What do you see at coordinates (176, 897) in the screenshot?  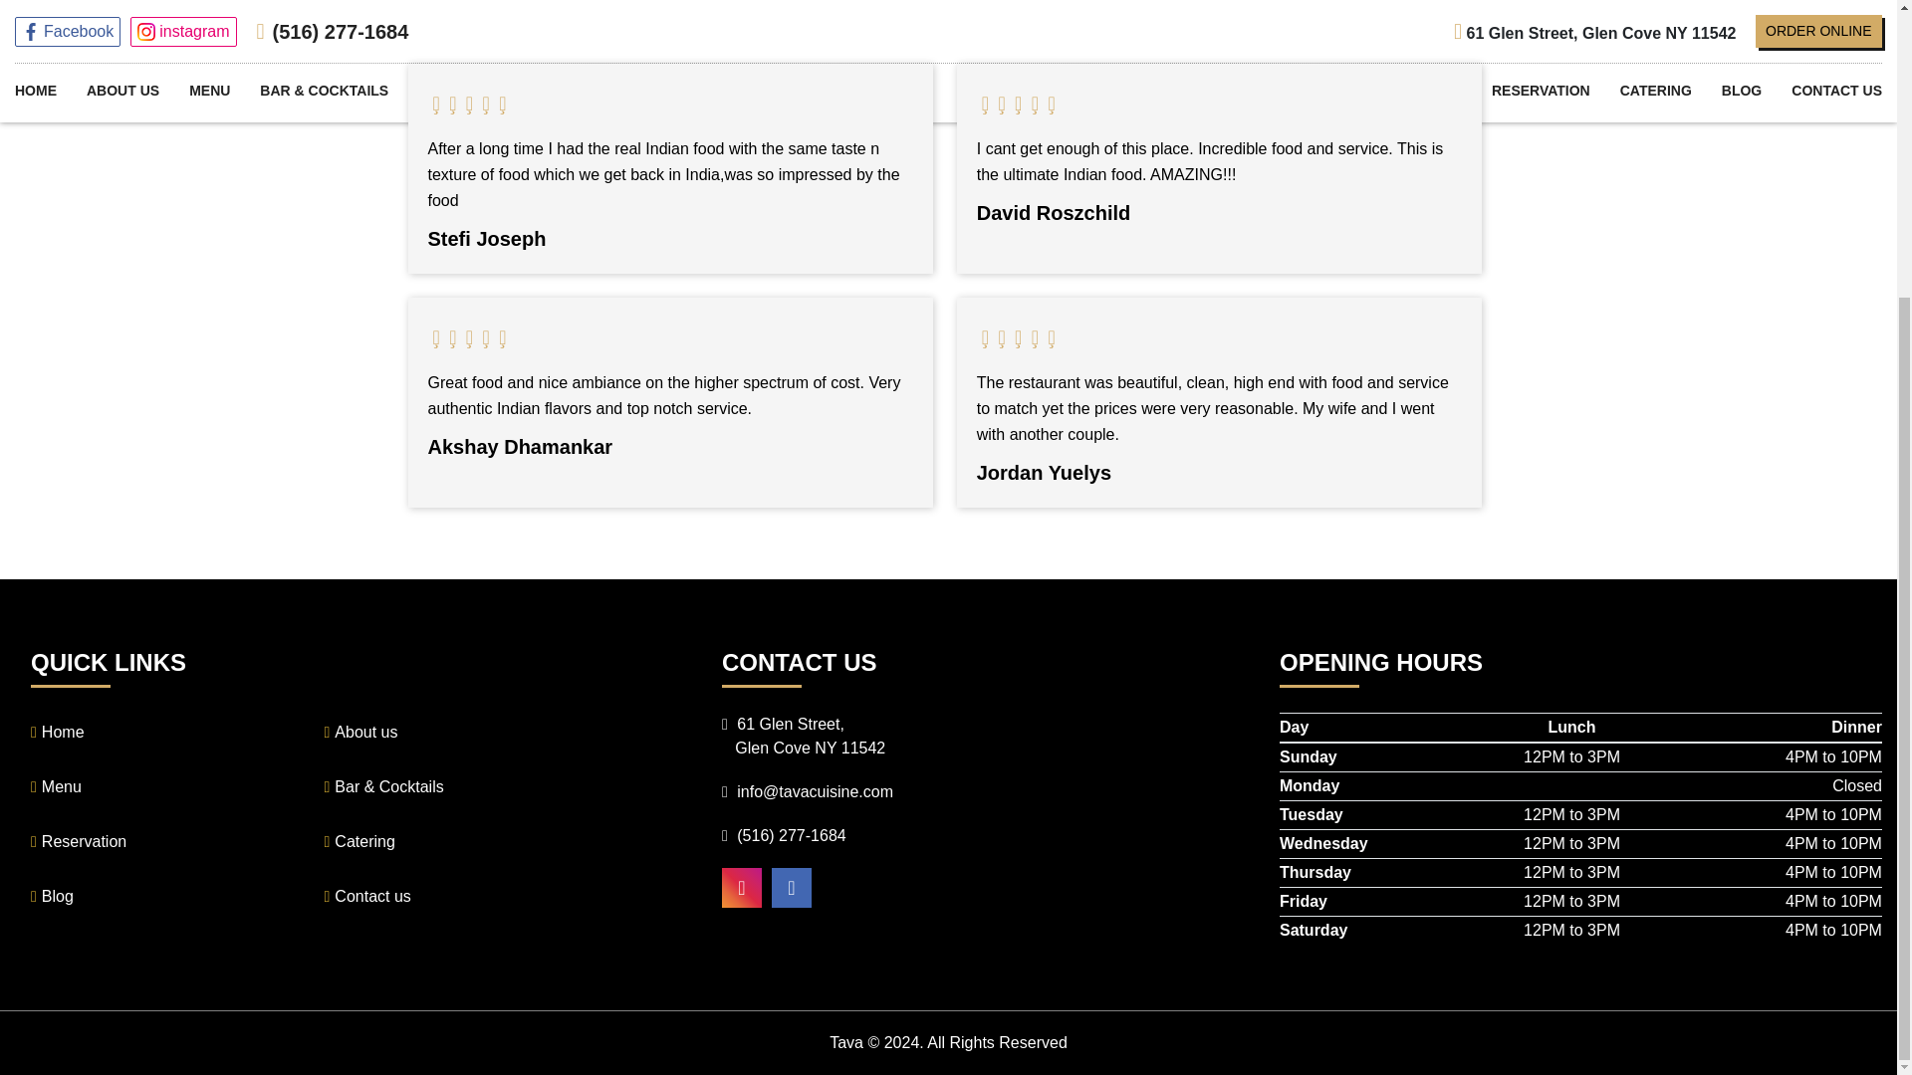 I see `Blog` at bounding box center [176, 897].